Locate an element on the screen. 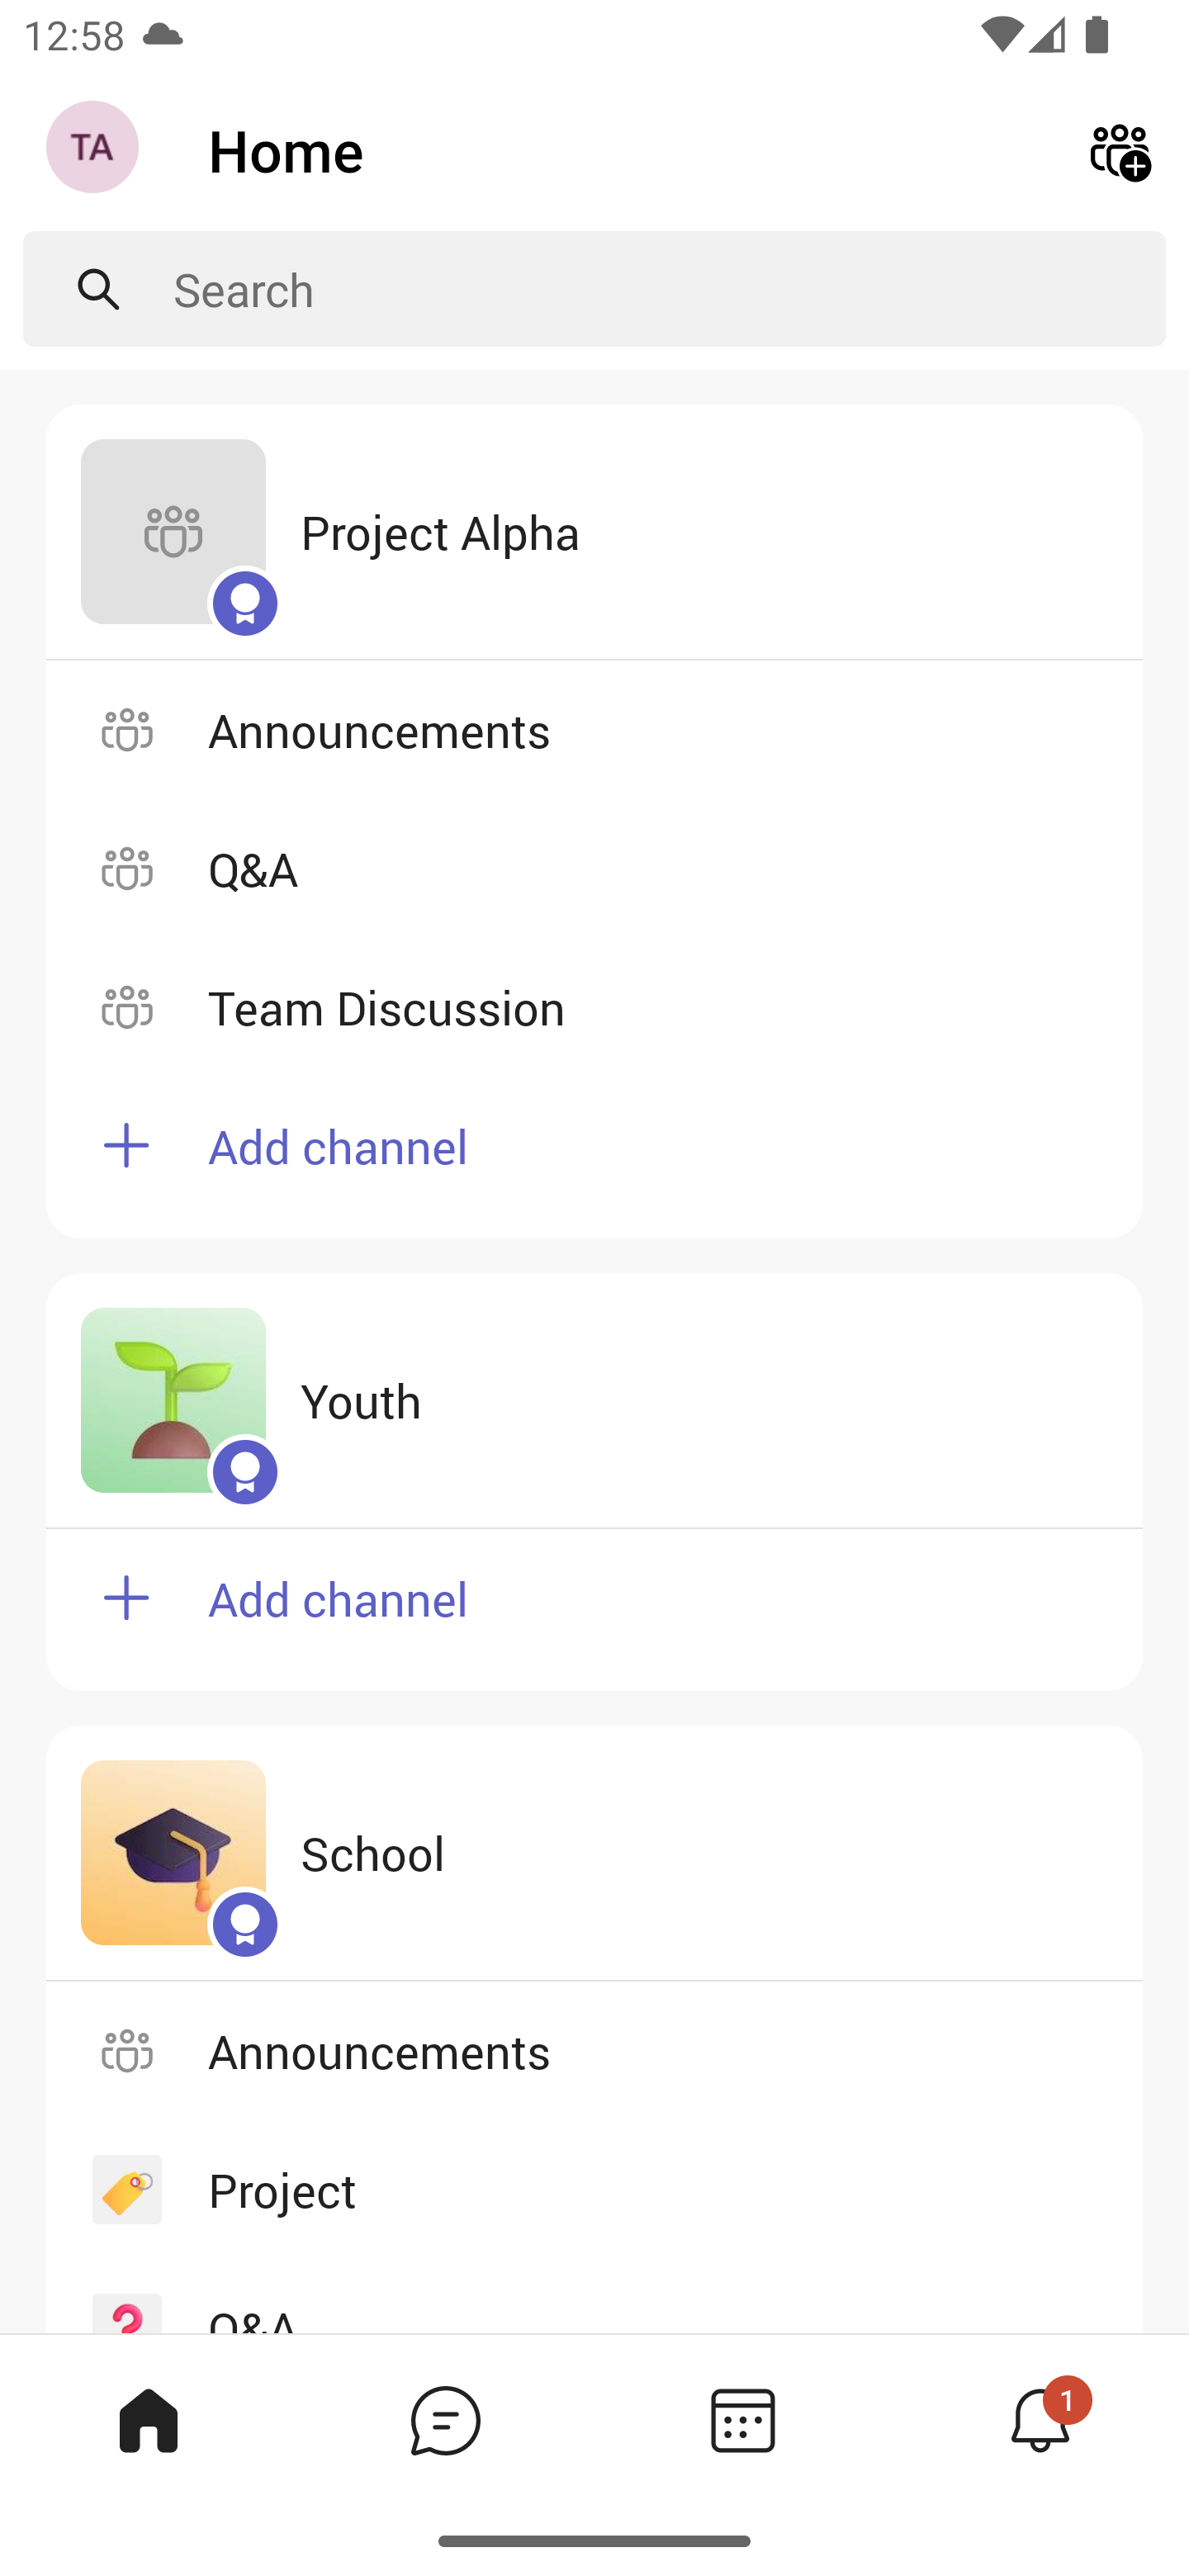  Q&A Channel. Q&A is located at coordinates (594, 868).